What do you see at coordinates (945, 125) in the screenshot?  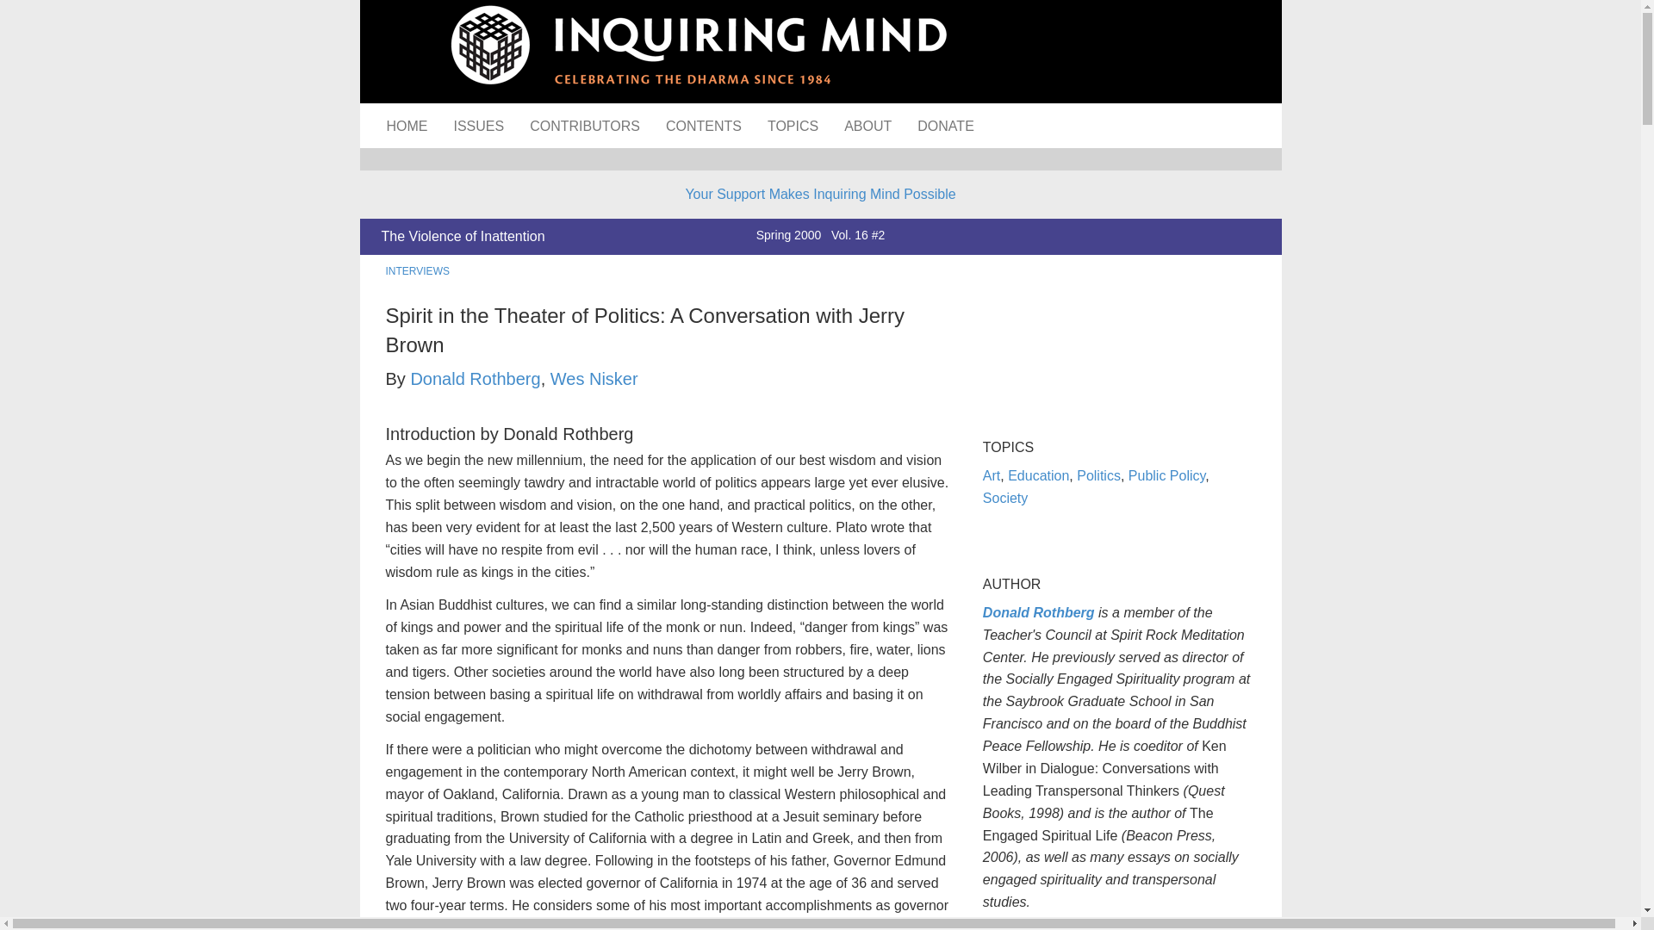 I see `DONATE` at bounding box center [945, 125].